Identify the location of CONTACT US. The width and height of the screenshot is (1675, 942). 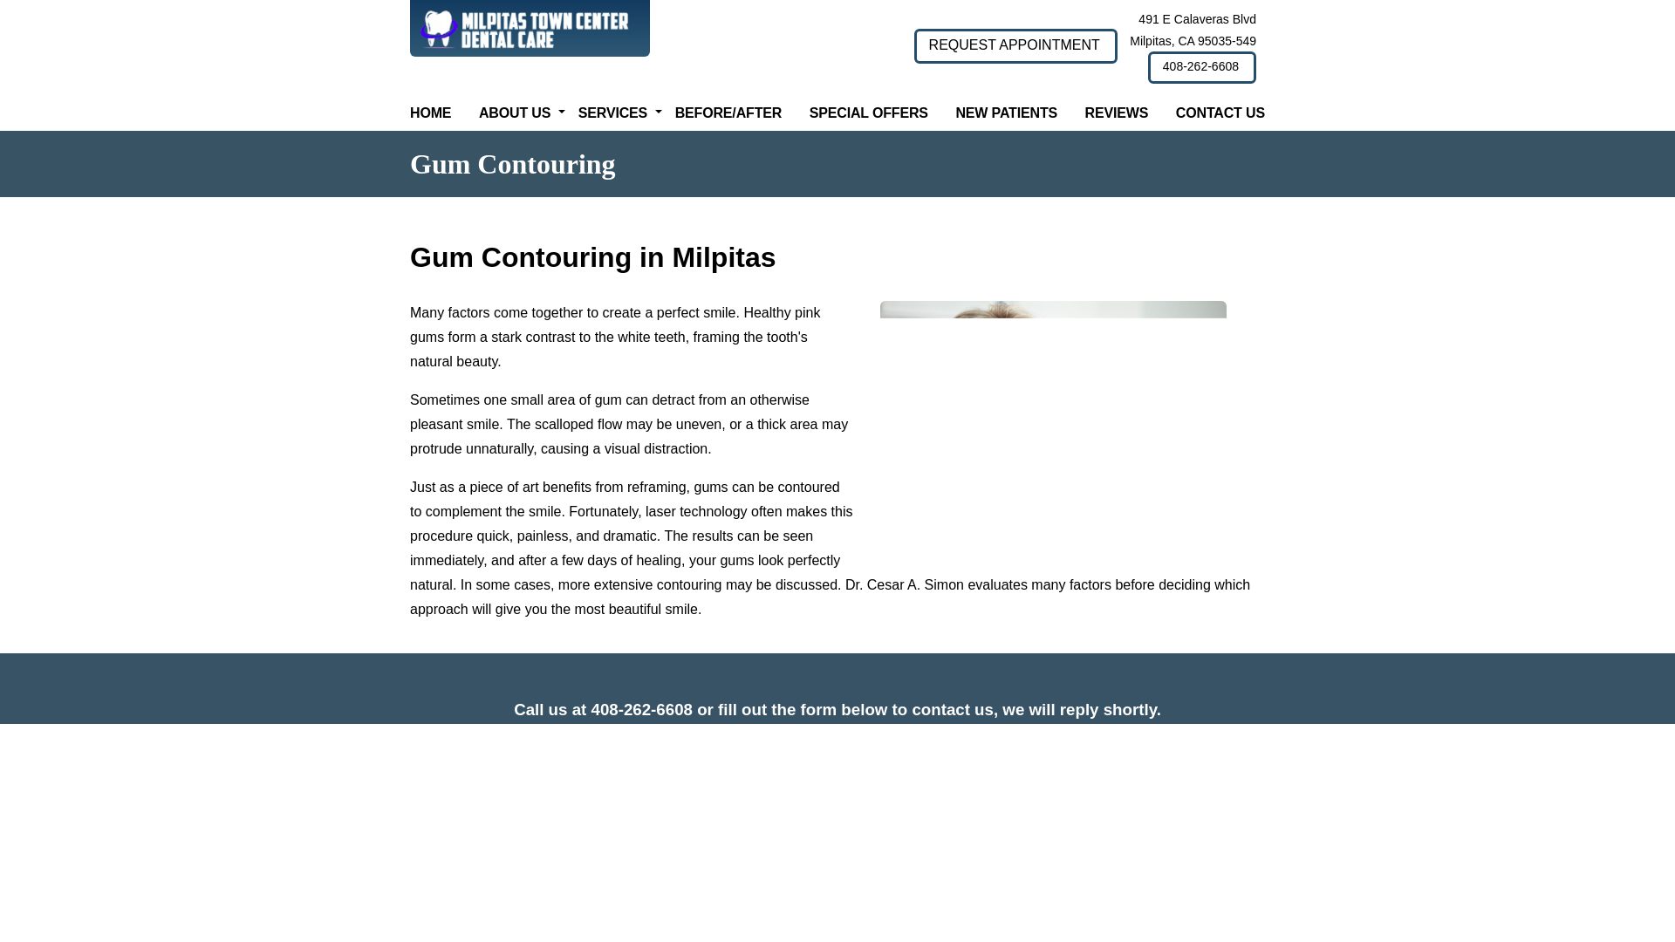
(1220, 122).